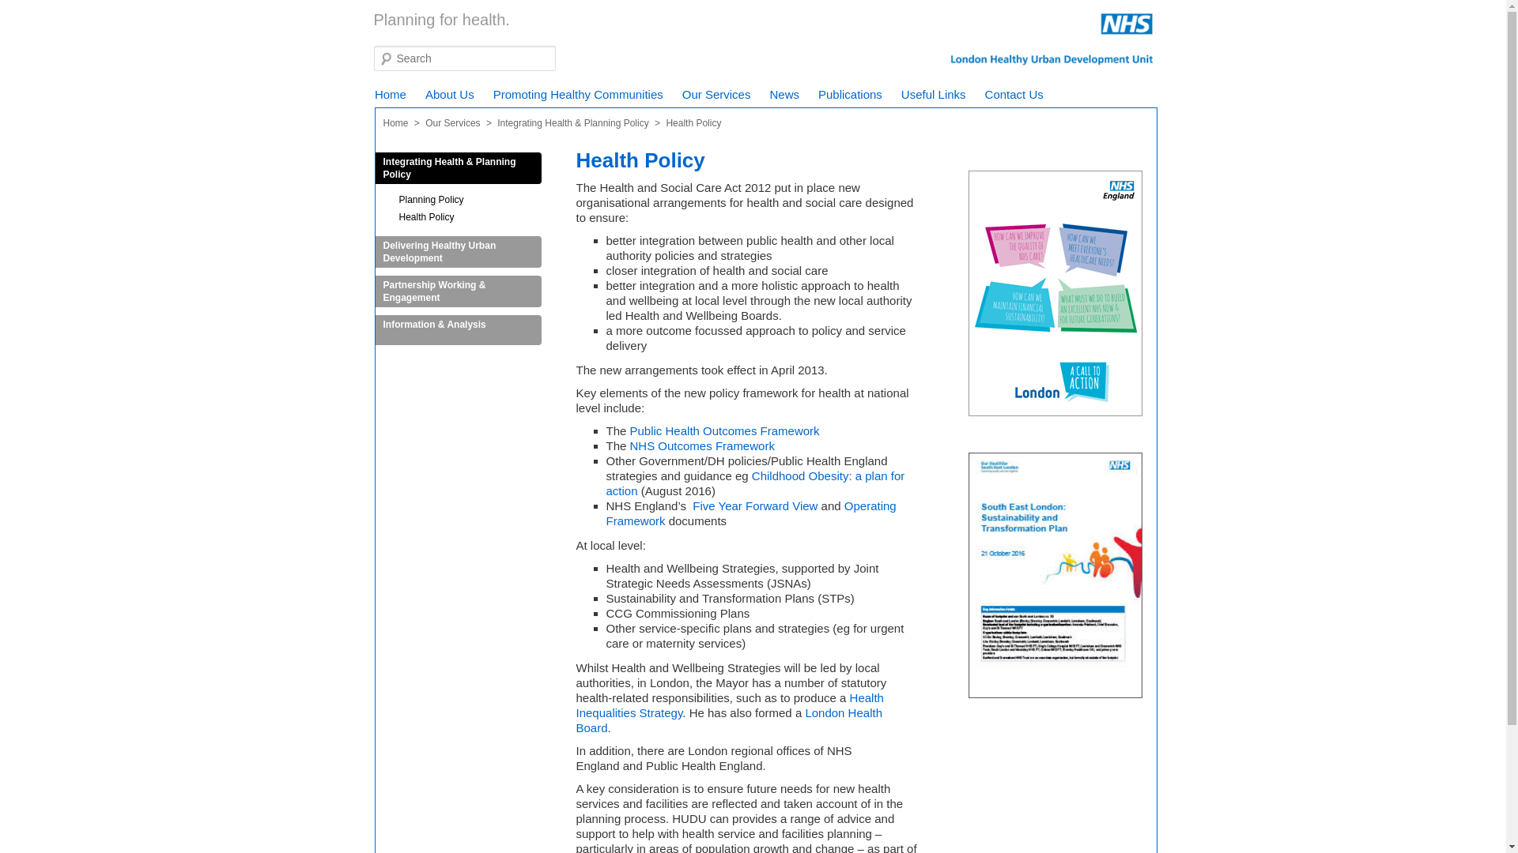 The height and width of the screenshot is (853, 1518). What do you see at coordinates (452, 123) in the screenshot?
I see `Our Services` at bounding box center [452, 123].